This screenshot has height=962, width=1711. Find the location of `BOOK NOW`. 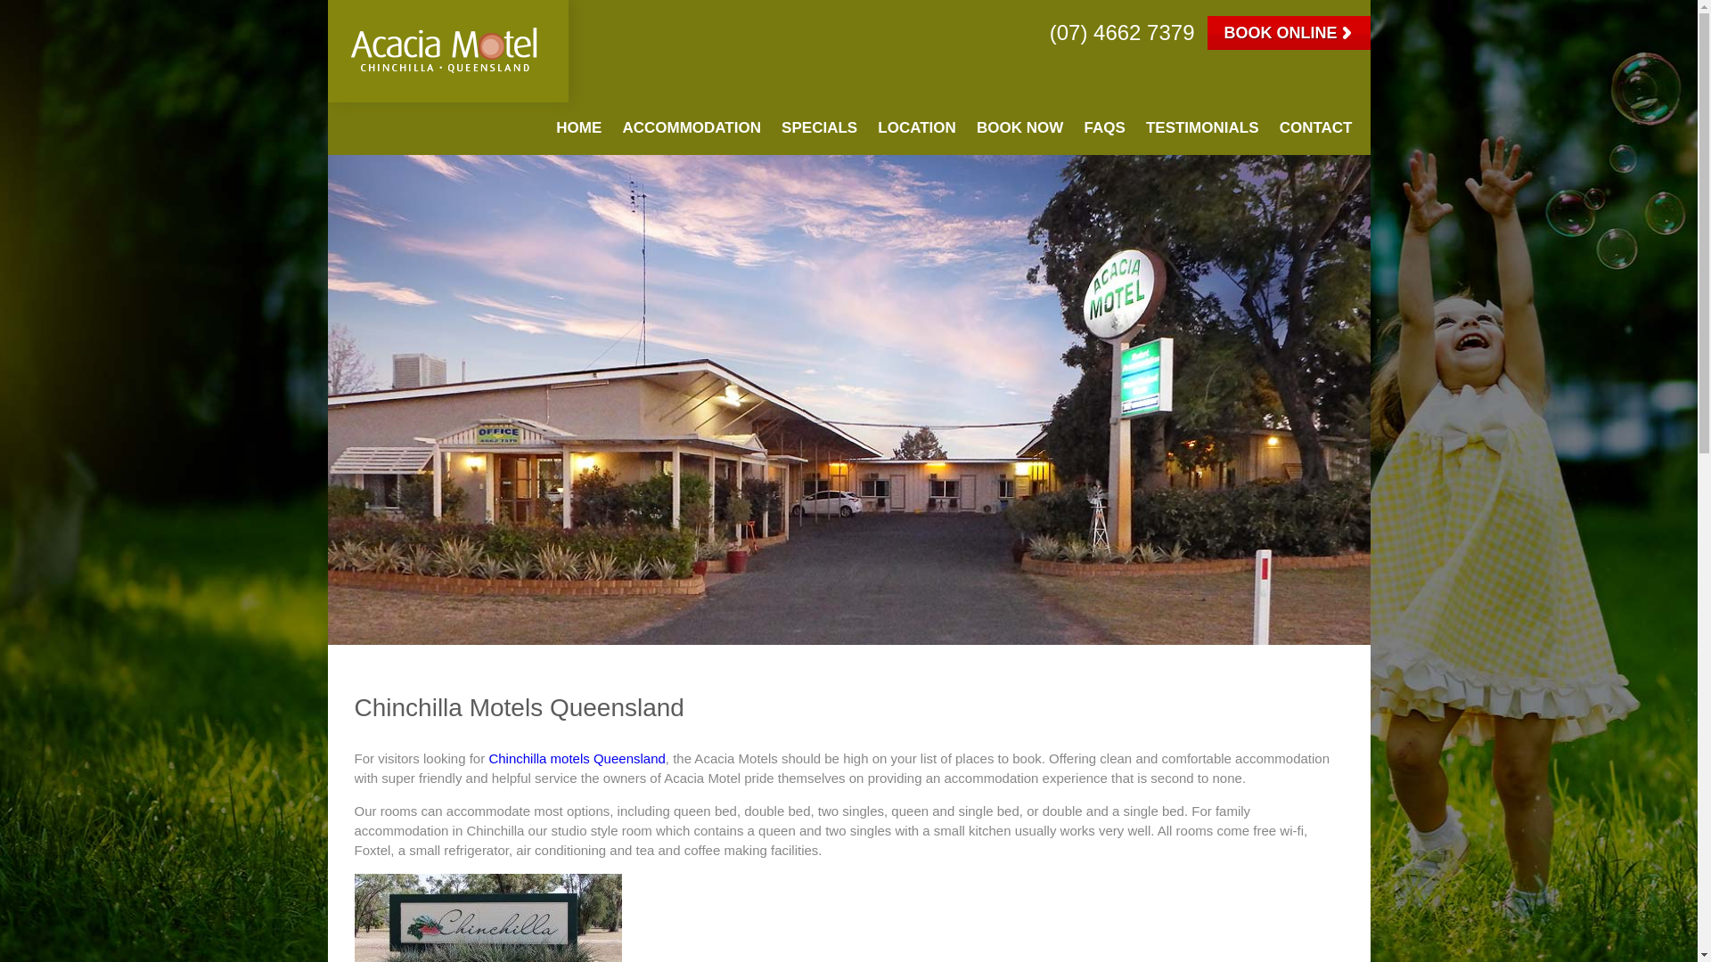

BOOK NOW is located at coordinates (1019, 135).